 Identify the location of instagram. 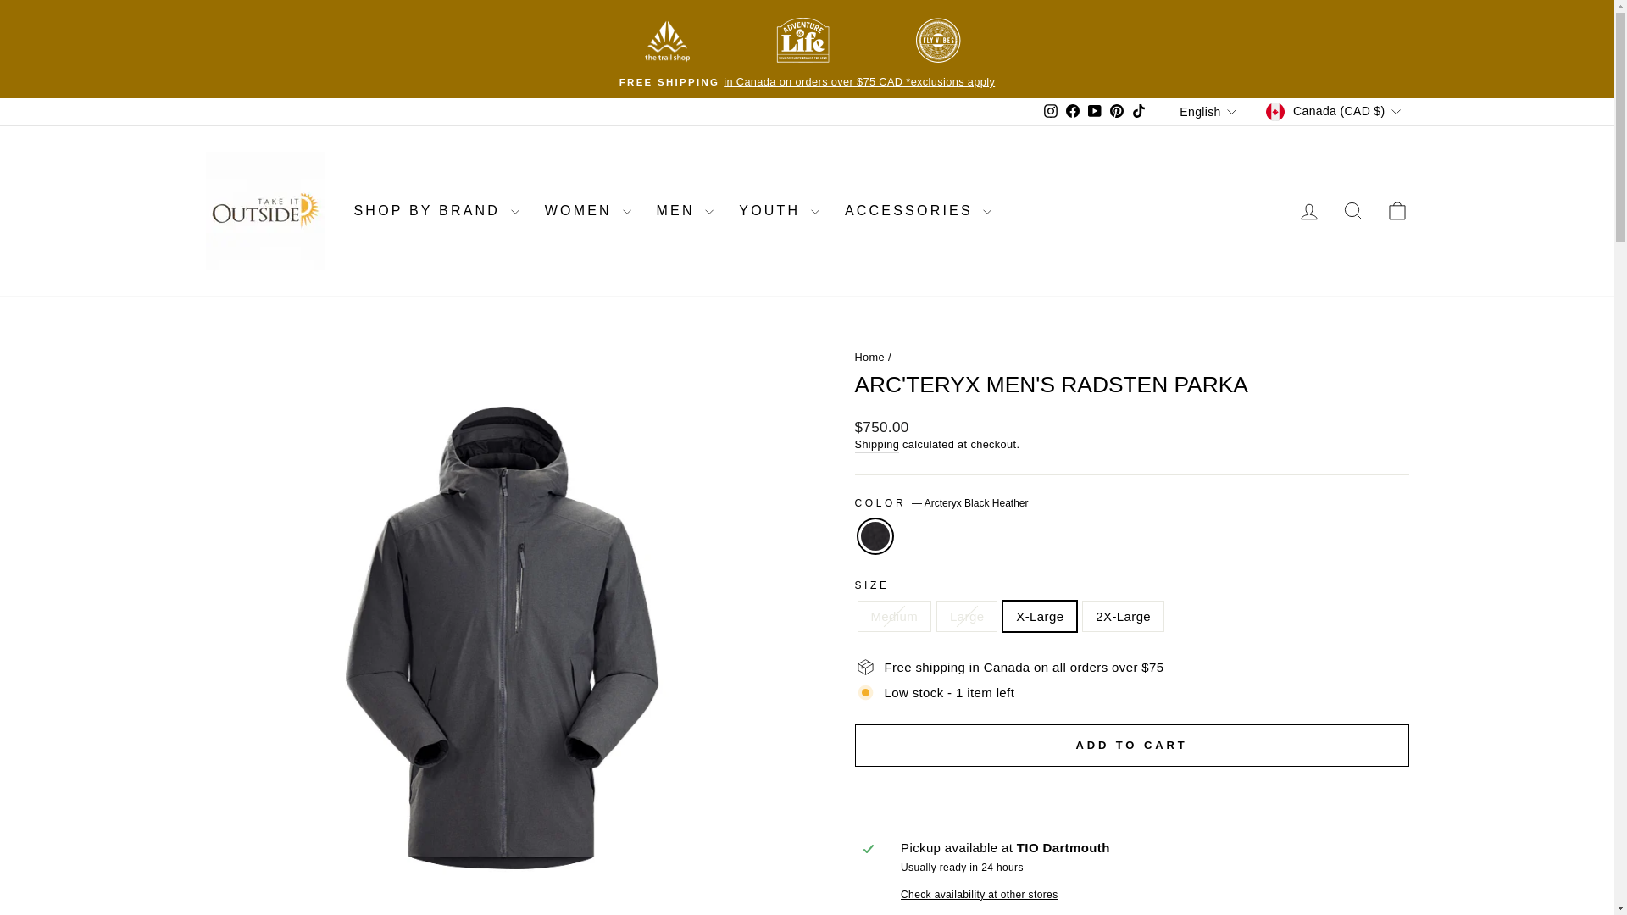
(1051, 111).